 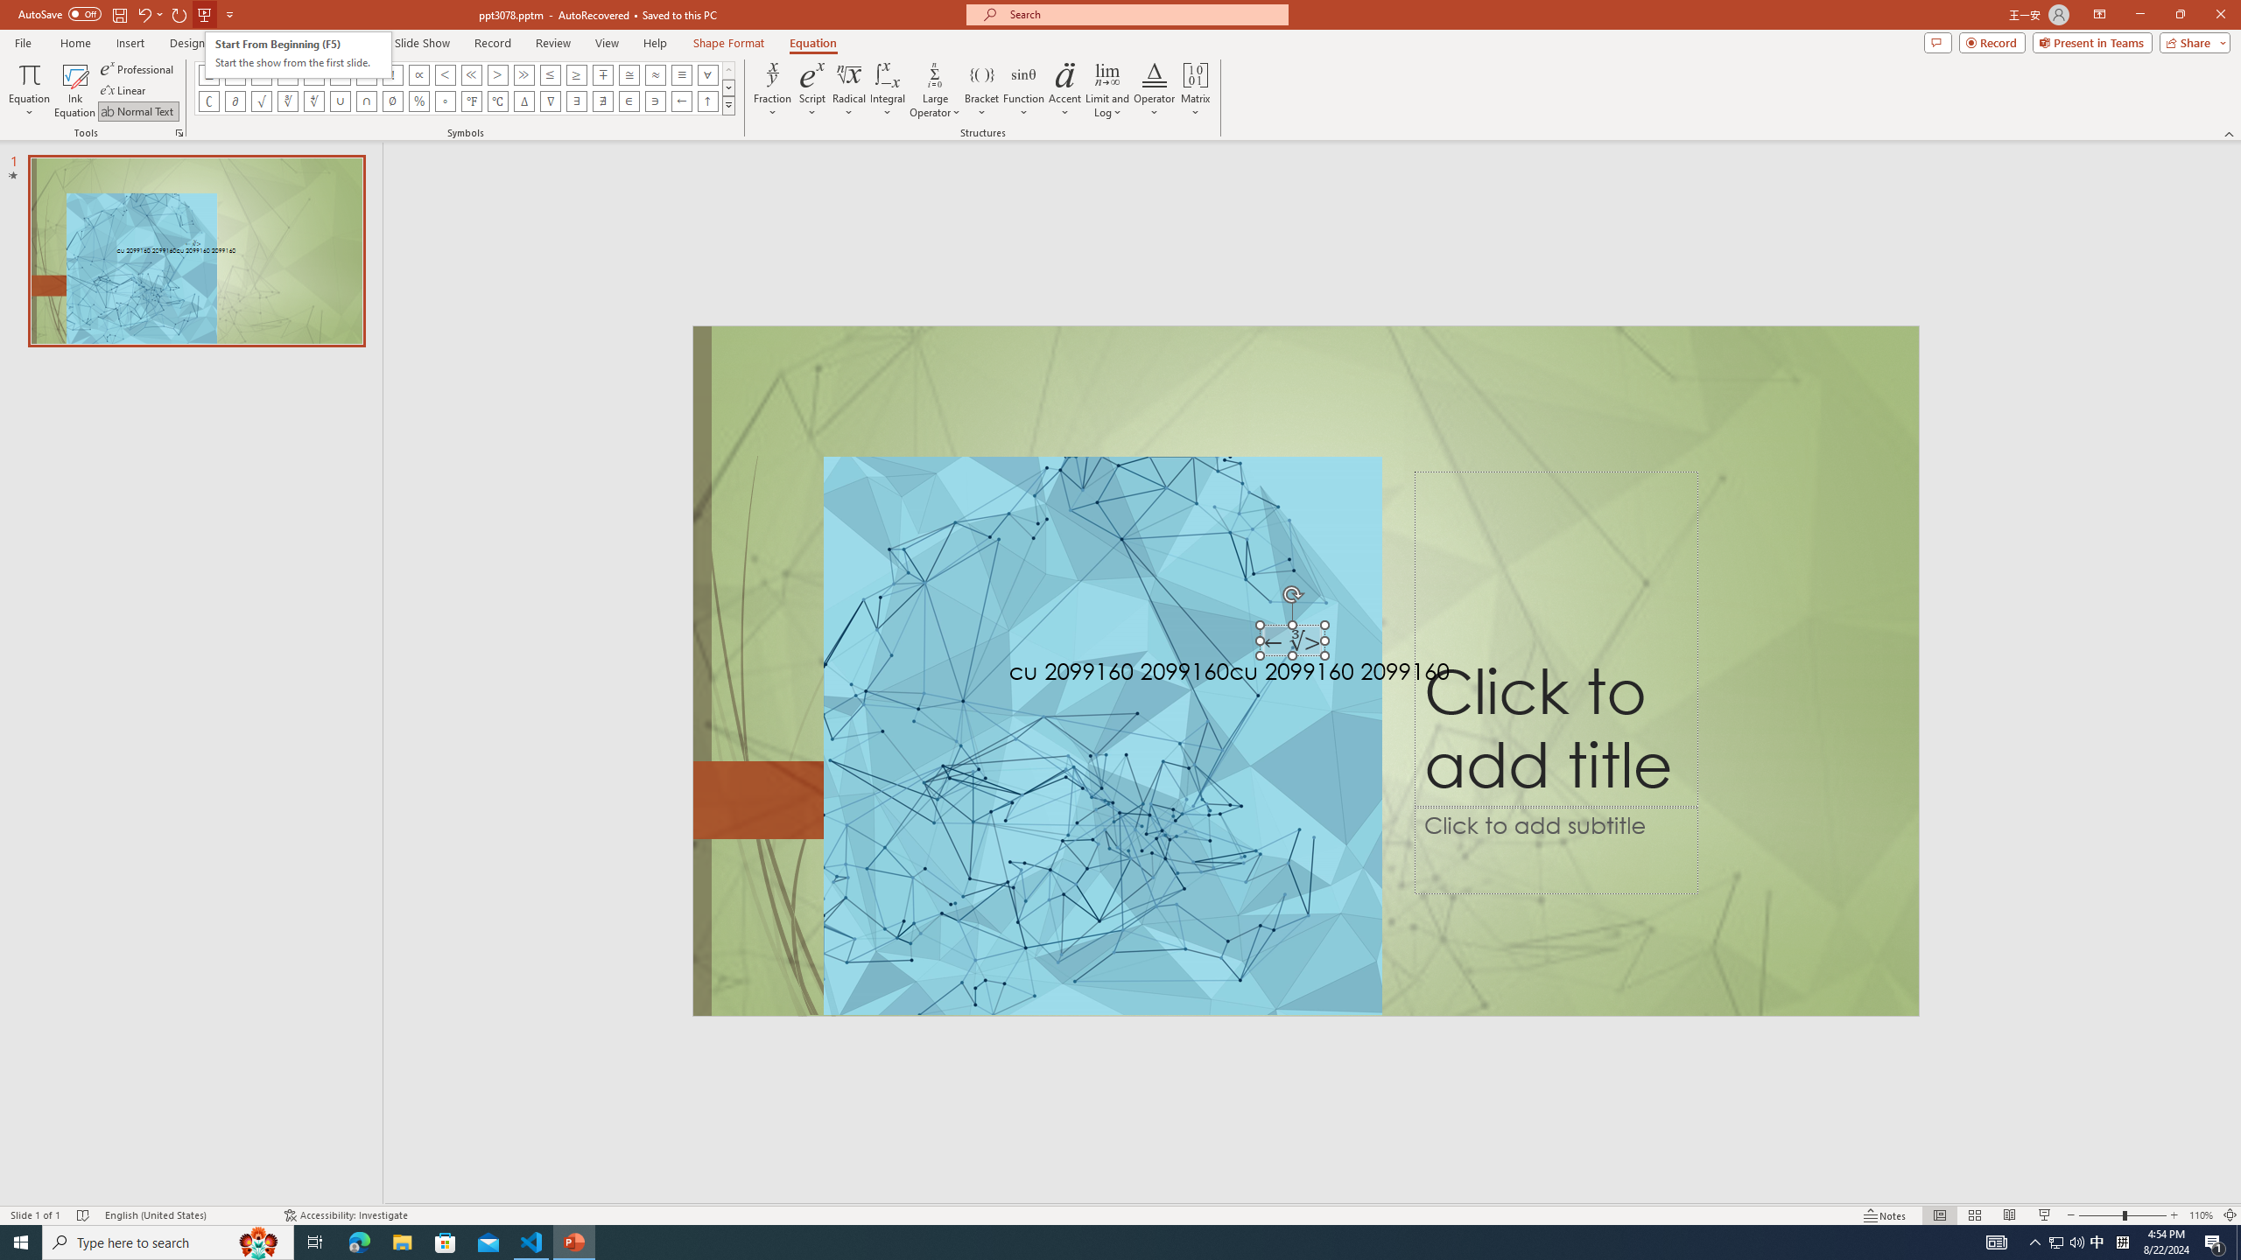 I want to click on Equation Symbol Less Than or Equal To, so click(x=551, y=74).